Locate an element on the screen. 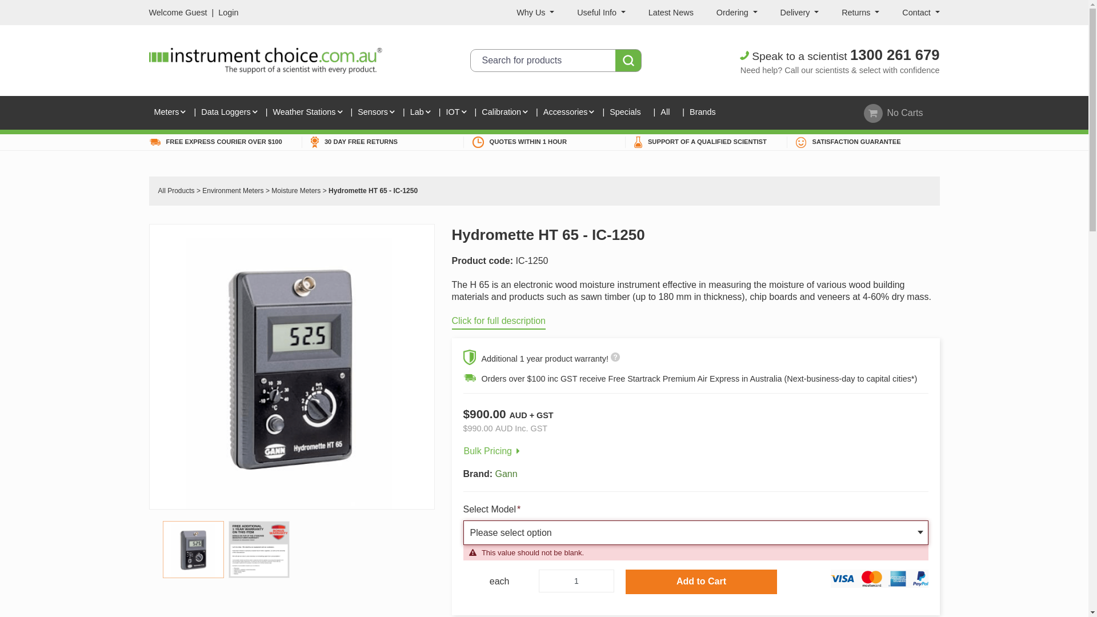 The width and height of the screenshot is (1097, 617). All Products is located at coordinates (176, 191).